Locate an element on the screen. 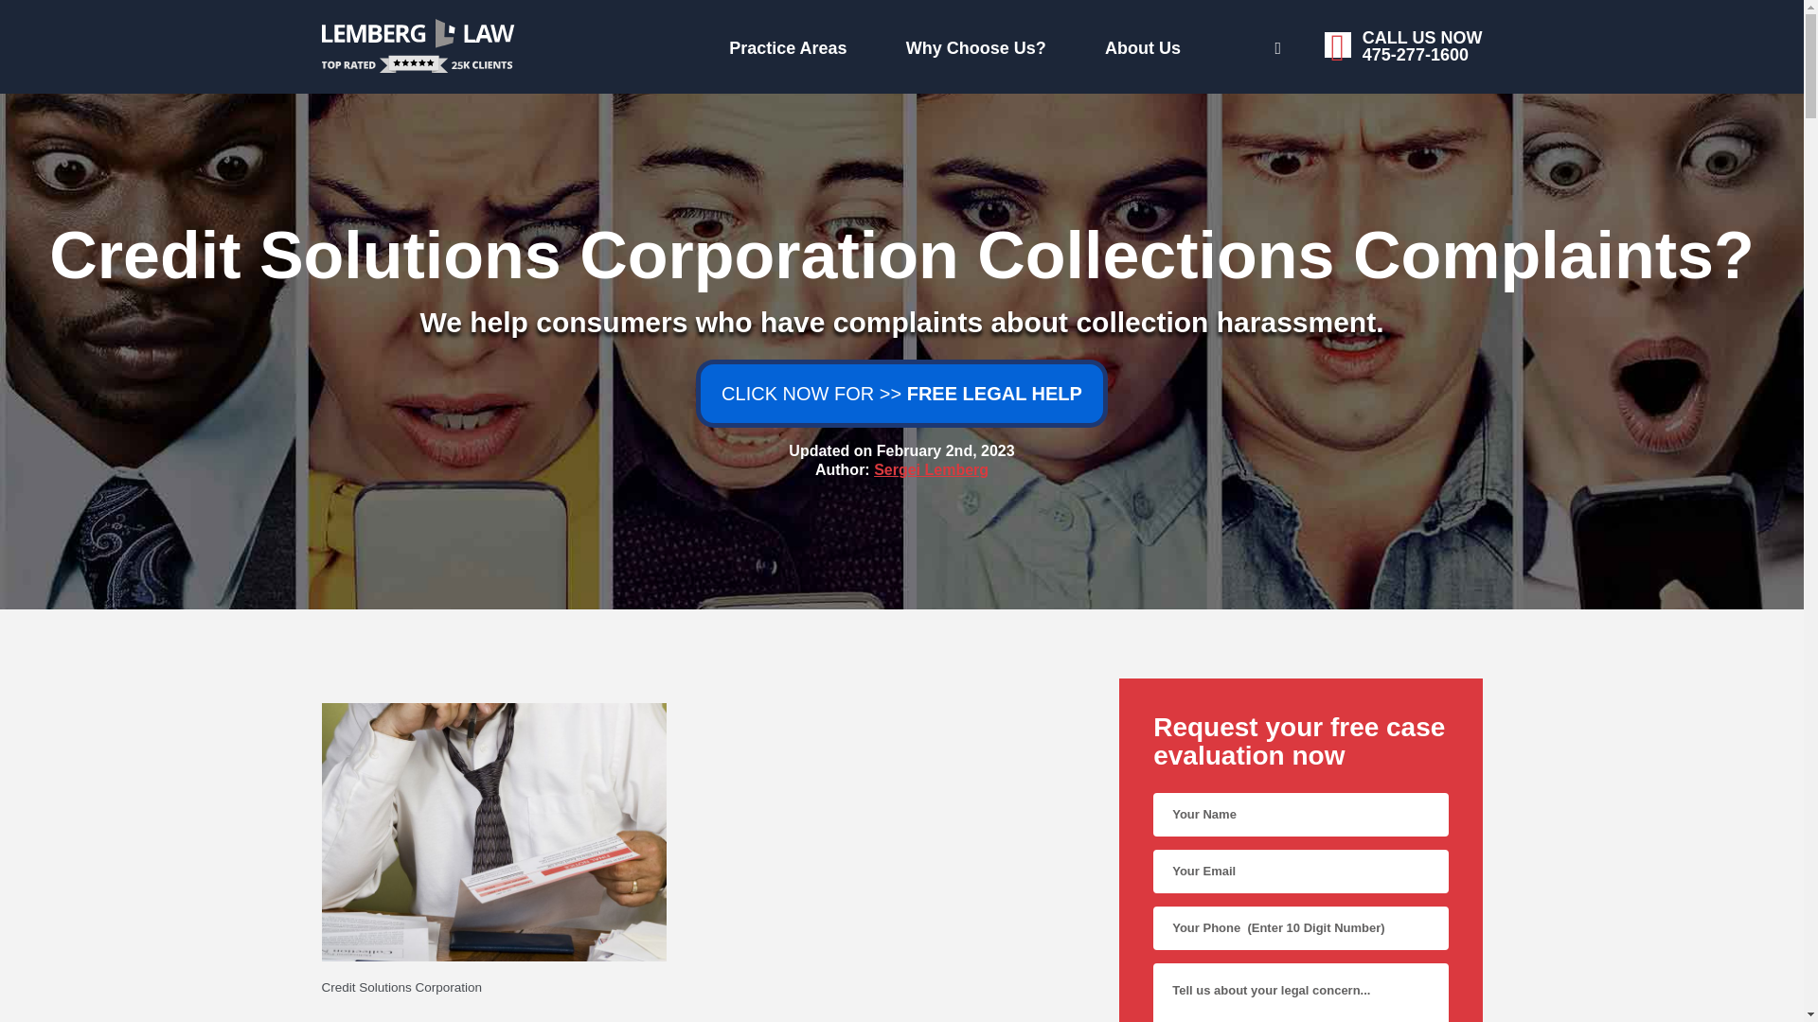 This screenshot has width=1818, height=1022. Credit Solutions Corporation is located at coordinates (703, 988).